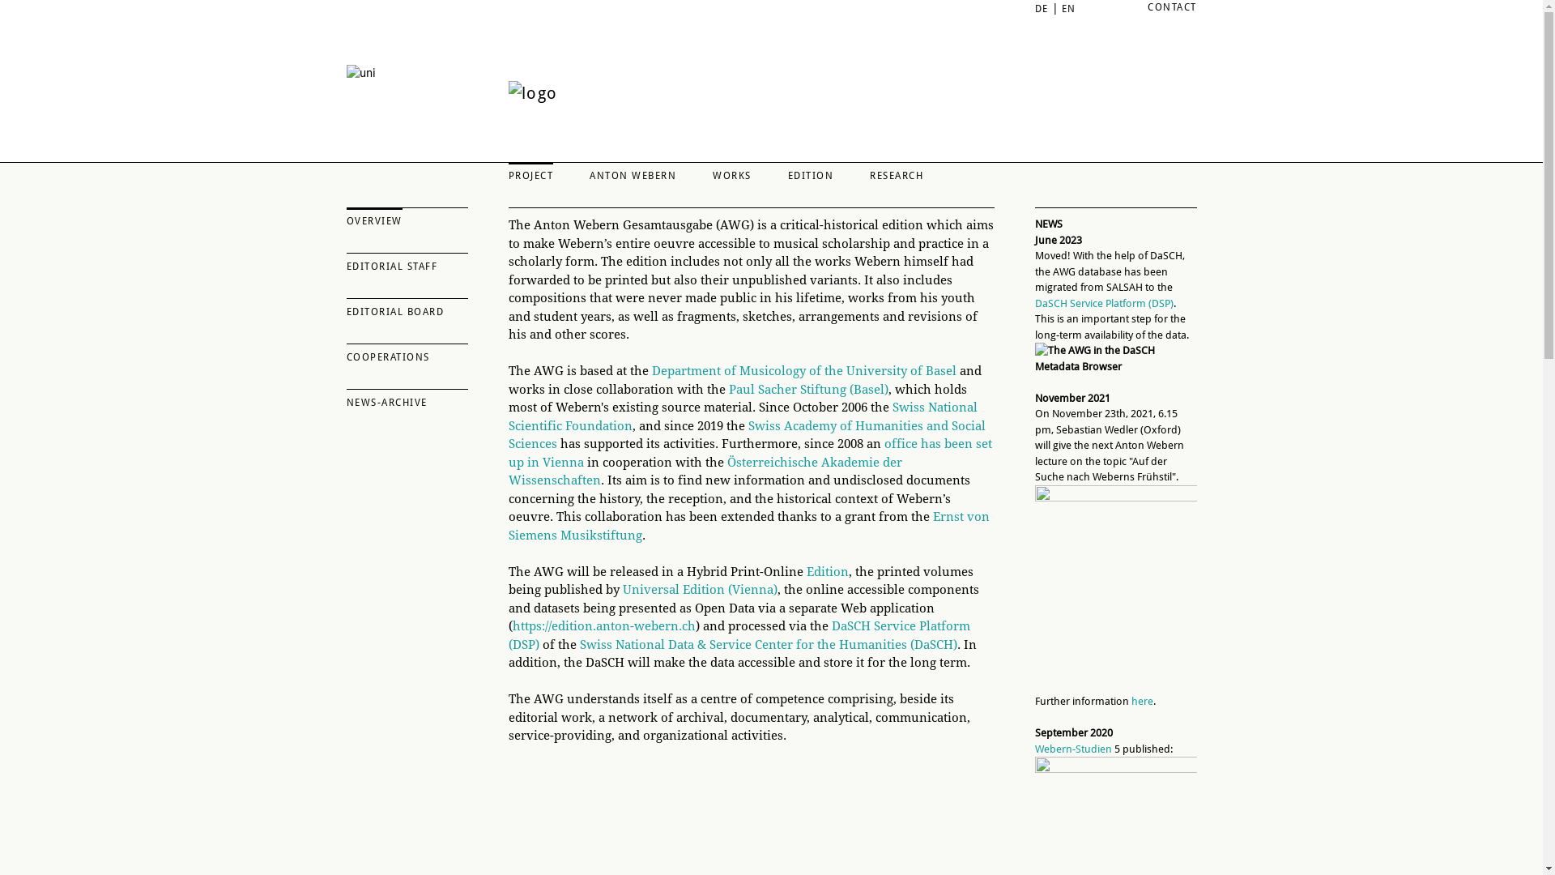 The width and height of the screenshot is (1555, 875). Describe the element at coordinates (407, 399) in the screenshot. I see `NEWS-ARCHIVE` at that location.